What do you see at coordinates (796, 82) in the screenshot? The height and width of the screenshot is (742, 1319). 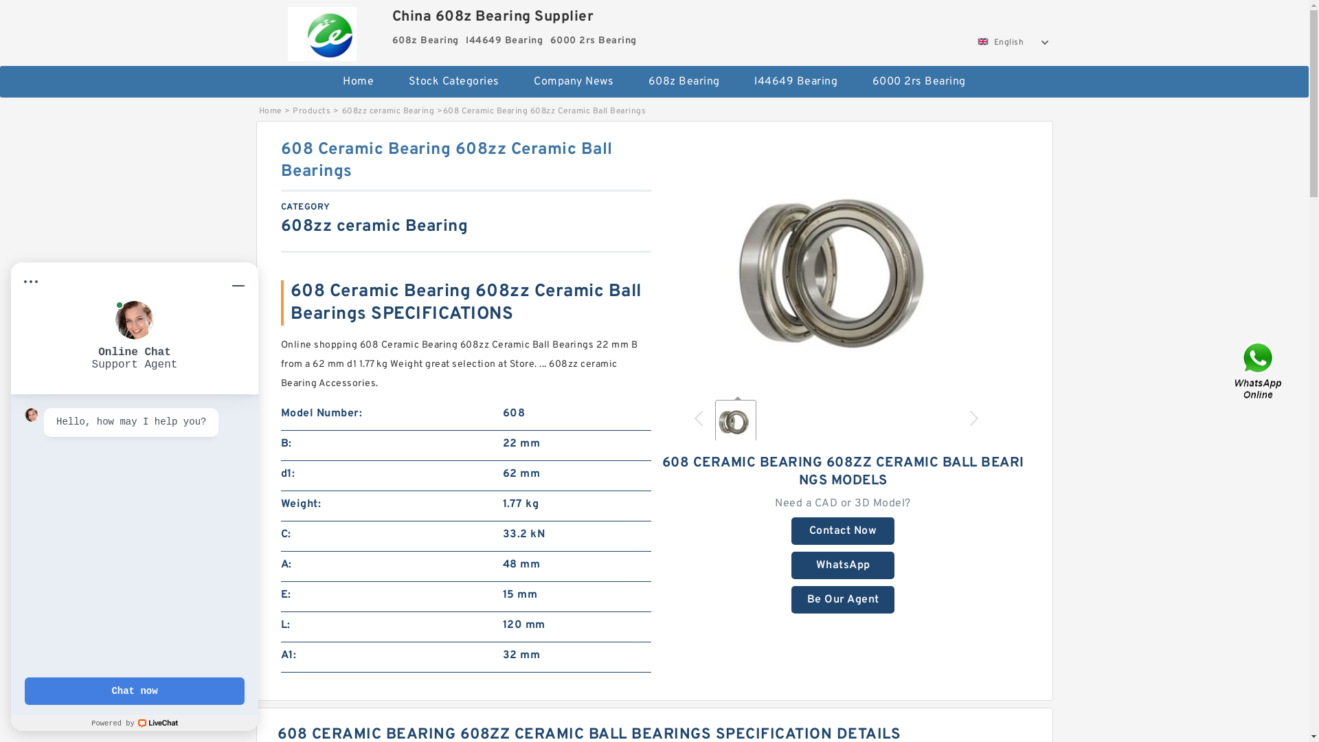 I see `l44649 Bearing` at bounding box center [796, 82].